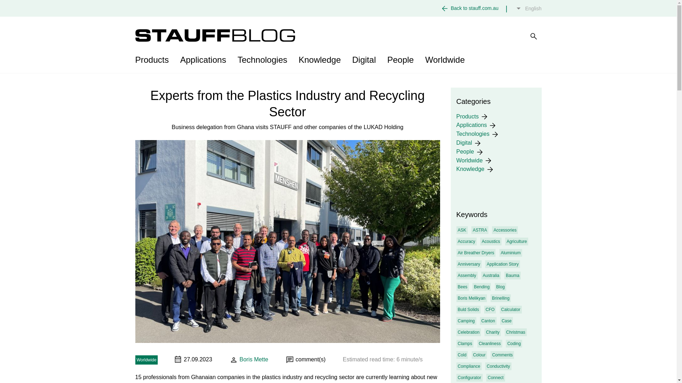  What do you see at coordinates (203, 60) in the screenshot?
I see `Applications` at bounding box center [203, 60].